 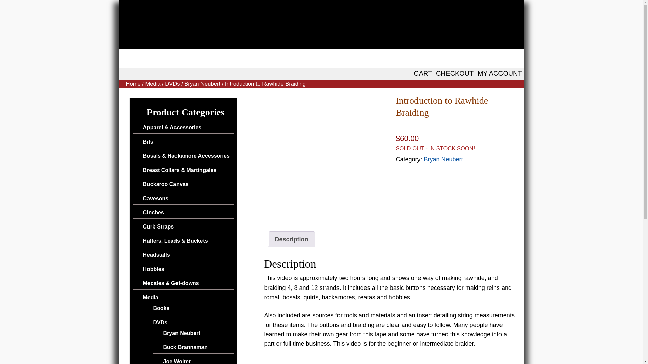 What do you see at coordinates (148, 142) in the screenshot?
I see `Bits` at bounding box center [148, 142].